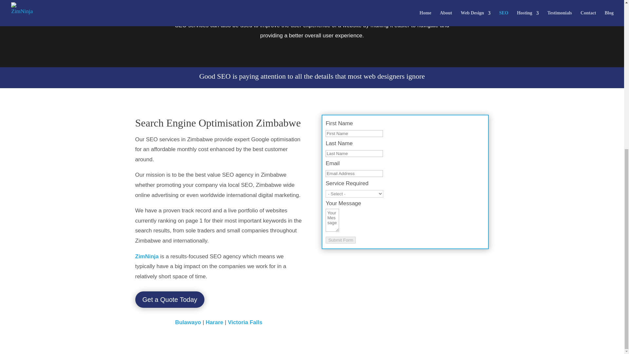  Describe the element at coordinates (245, 322) in the screenshot. I see `Victoria Falls` at that location.